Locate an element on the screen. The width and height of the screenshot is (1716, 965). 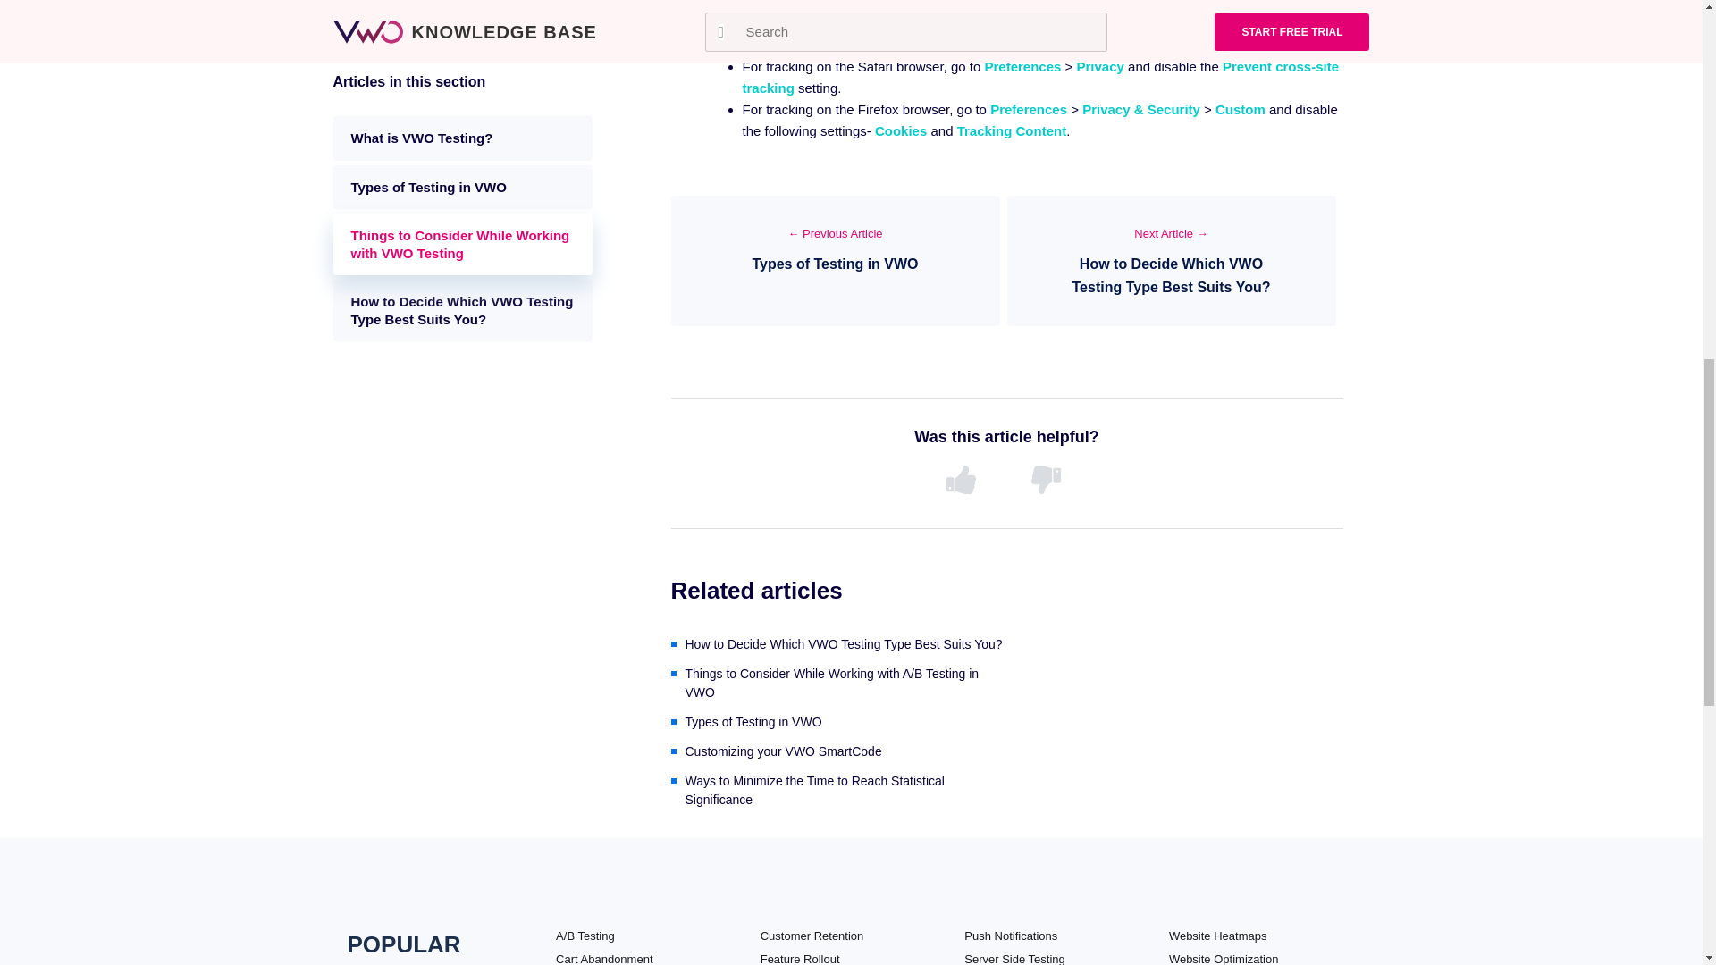
How to Decide Which VWO Testing Type Best Suits You? is located at coordinates (838, 644).